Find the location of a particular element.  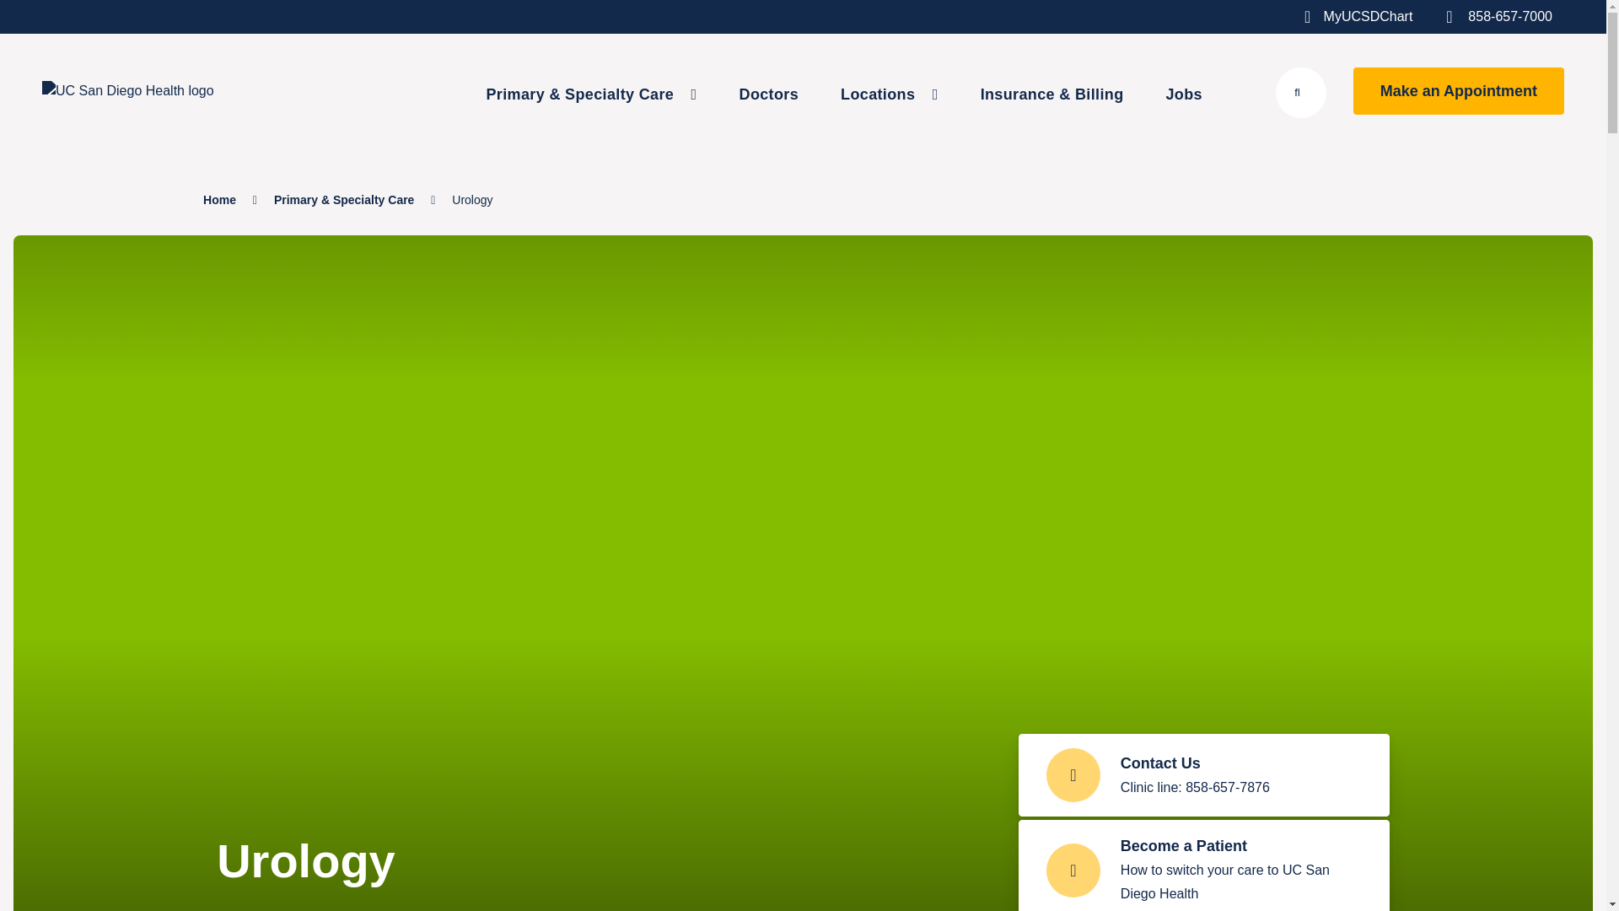

858-657-7000 is located at coordinates (1527, 17).